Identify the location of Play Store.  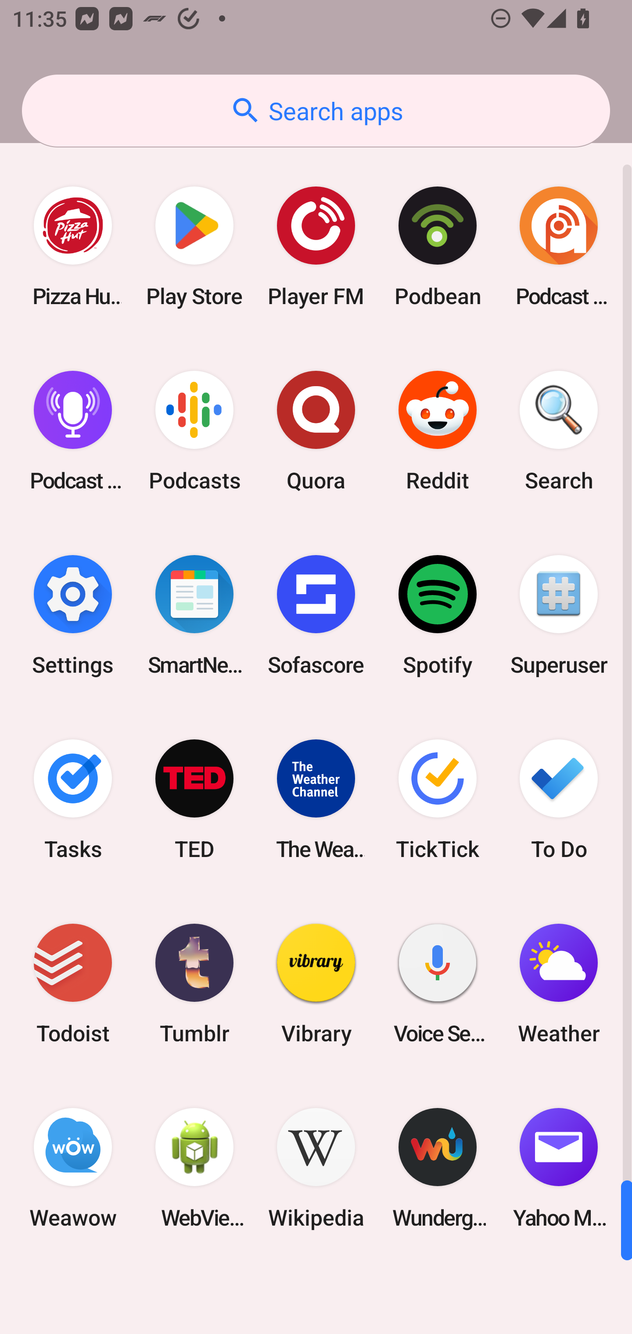
(194, 247).